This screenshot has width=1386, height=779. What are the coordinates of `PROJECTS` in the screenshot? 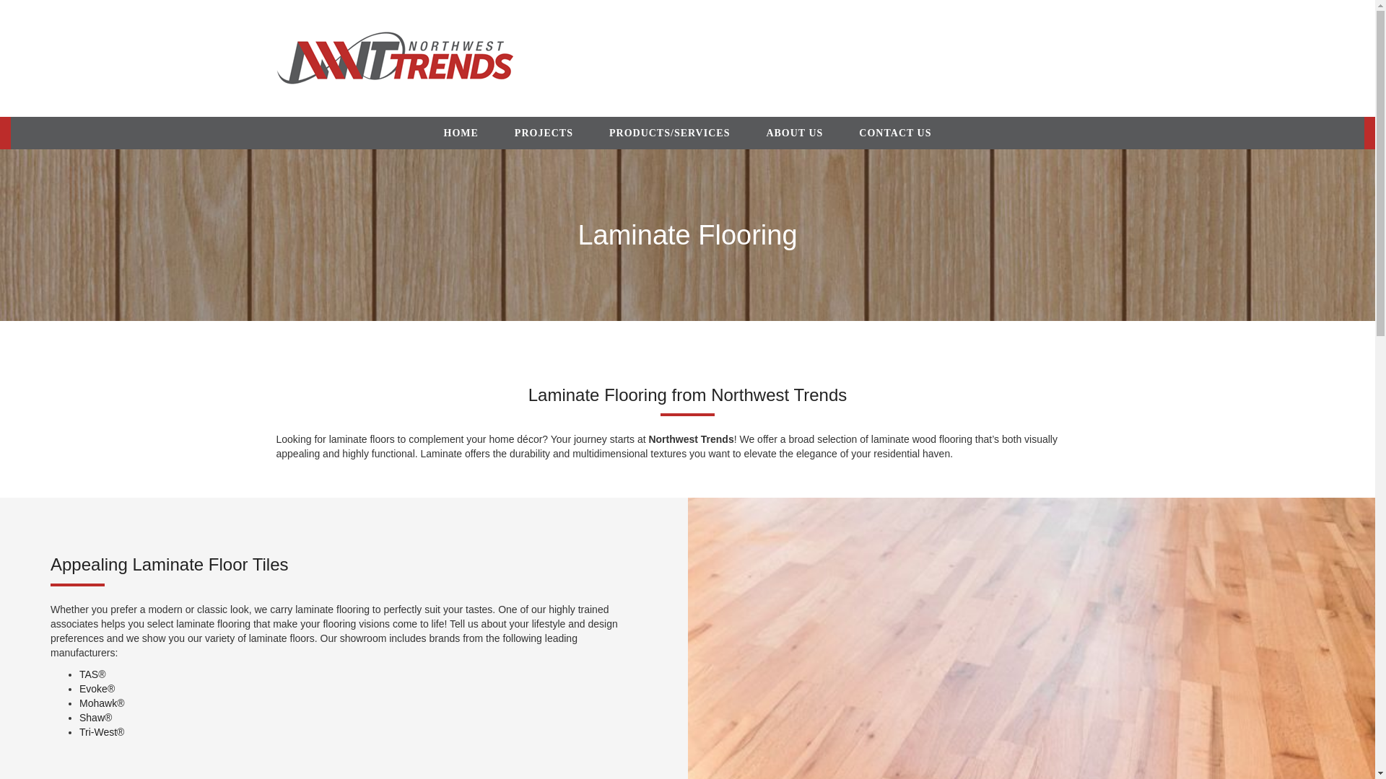 It's located at (544, 133).